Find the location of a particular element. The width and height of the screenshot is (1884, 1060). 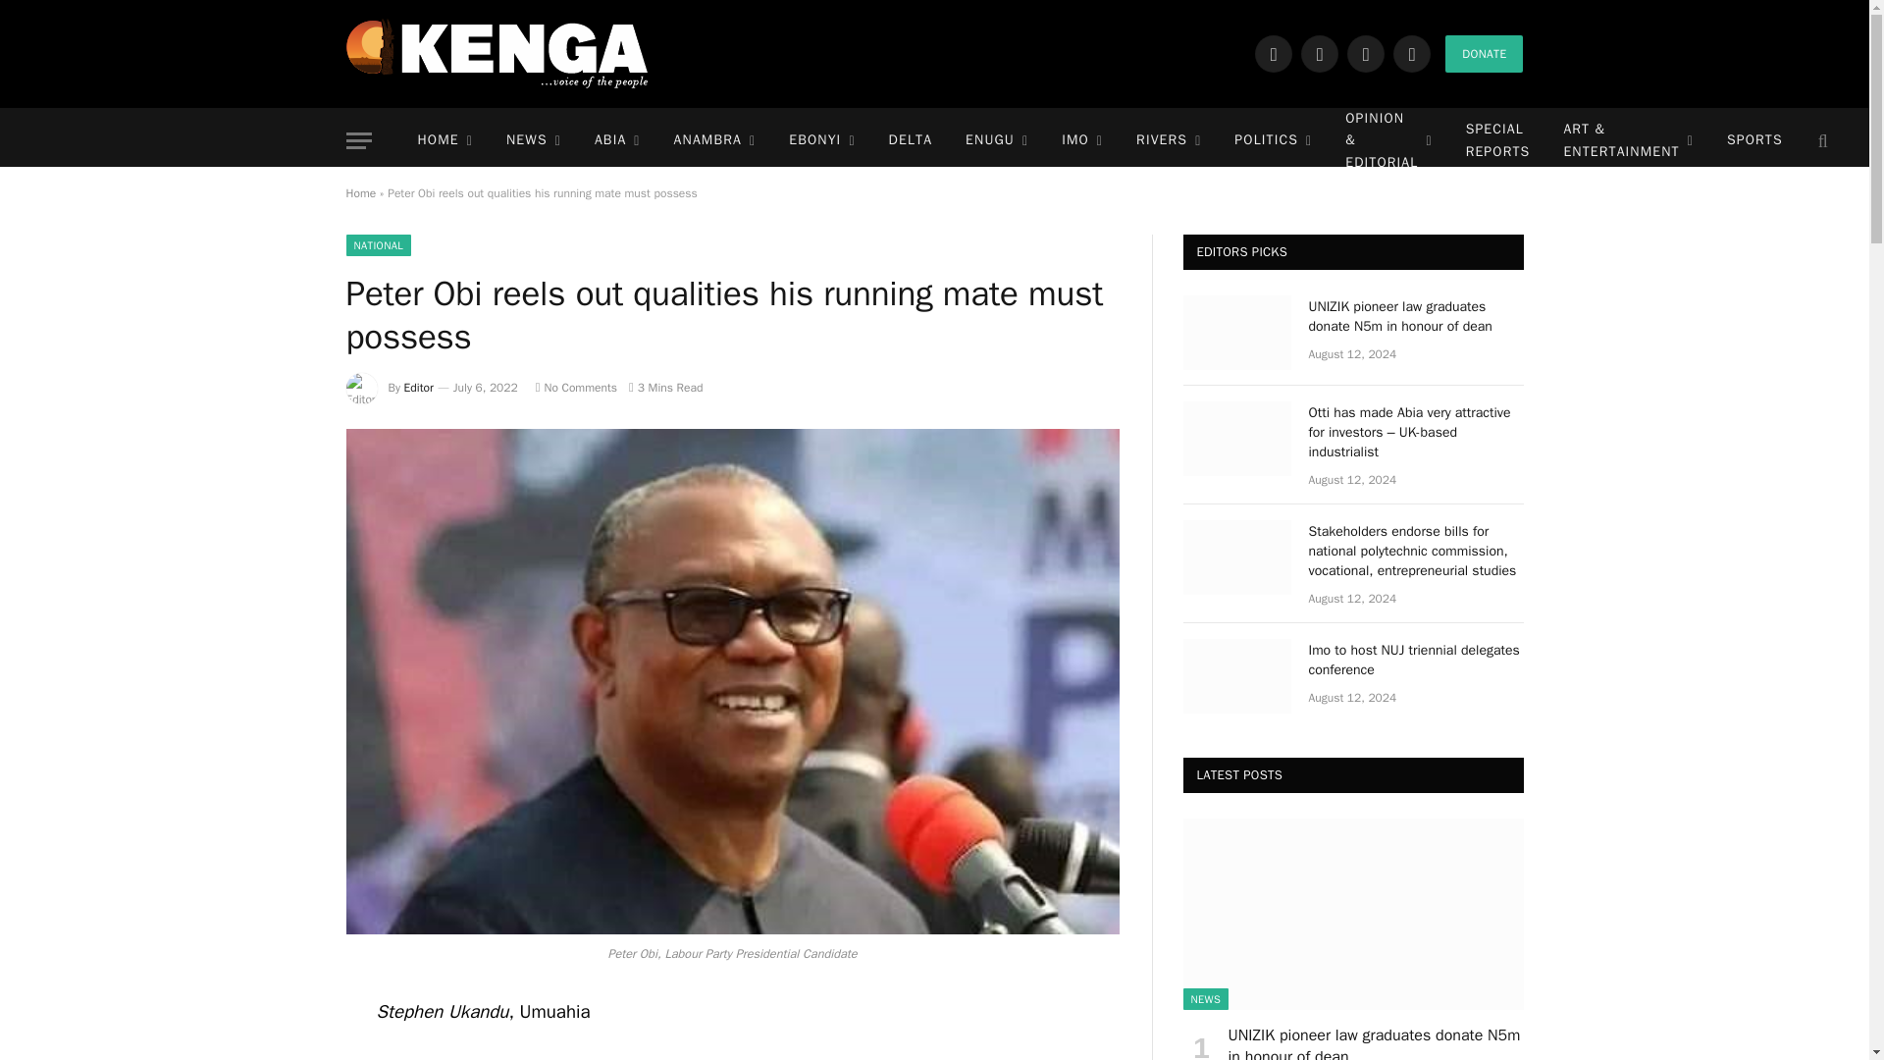

Twitter is located at coordinates (1319, 53).